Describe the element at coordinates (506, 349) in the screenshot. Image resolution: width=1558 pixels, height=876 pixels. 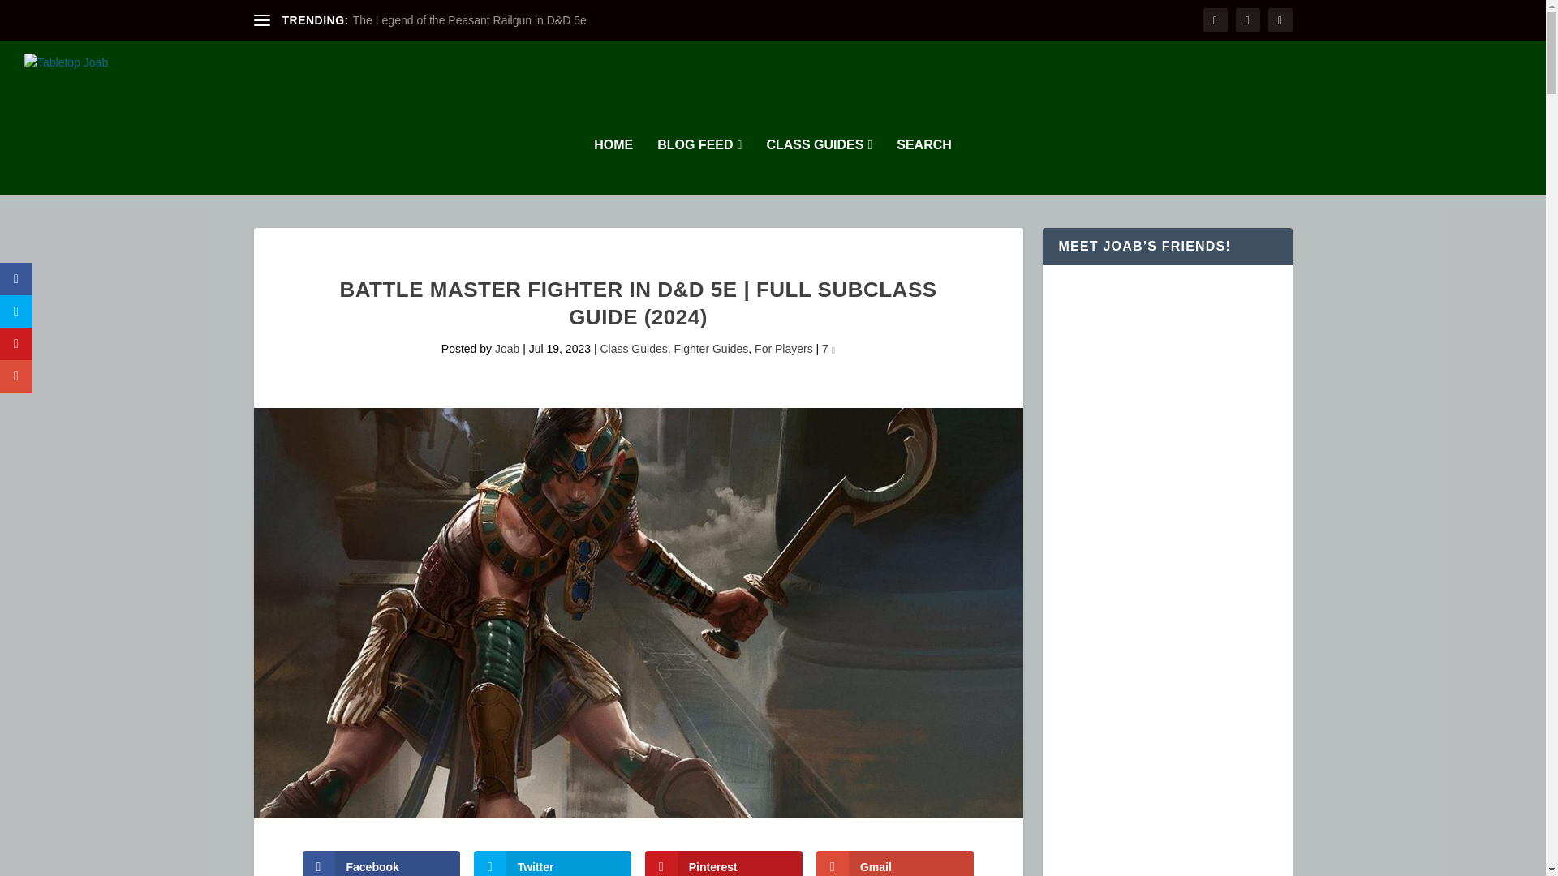
I see `Joab` at that location.